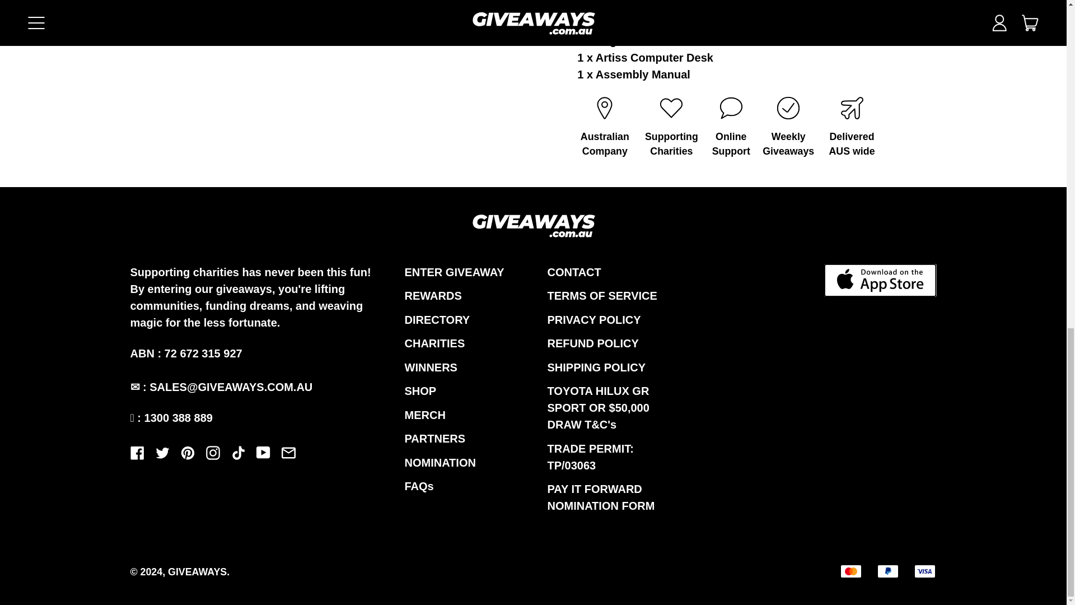  I want to click on PARTNERS, so click(434, 438).